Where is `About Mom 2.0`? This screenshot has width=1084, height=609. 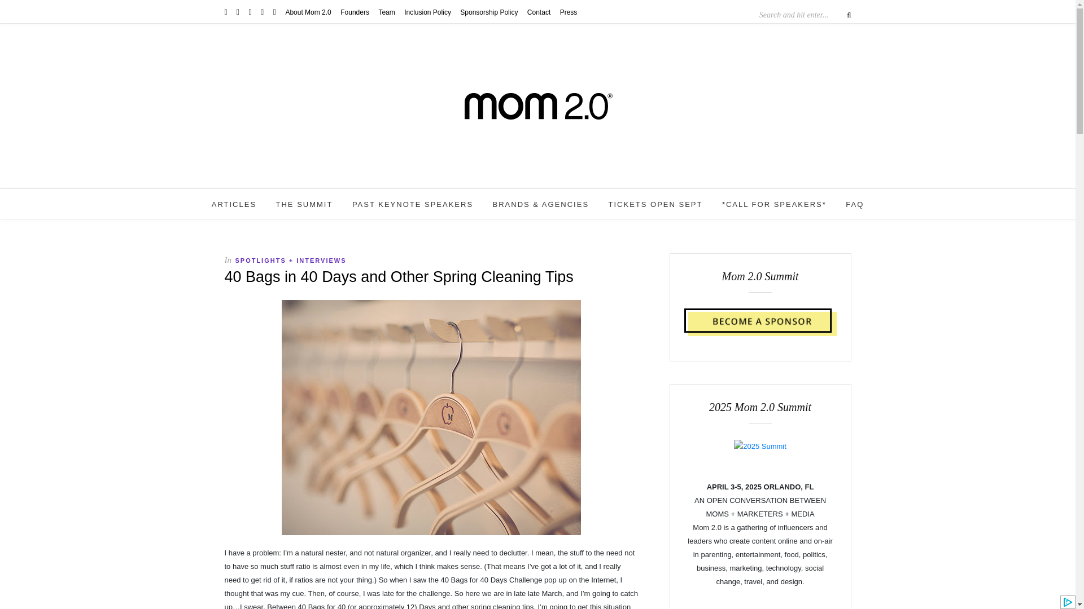
About Mom 2.0 is located at coordinates (307, 12).